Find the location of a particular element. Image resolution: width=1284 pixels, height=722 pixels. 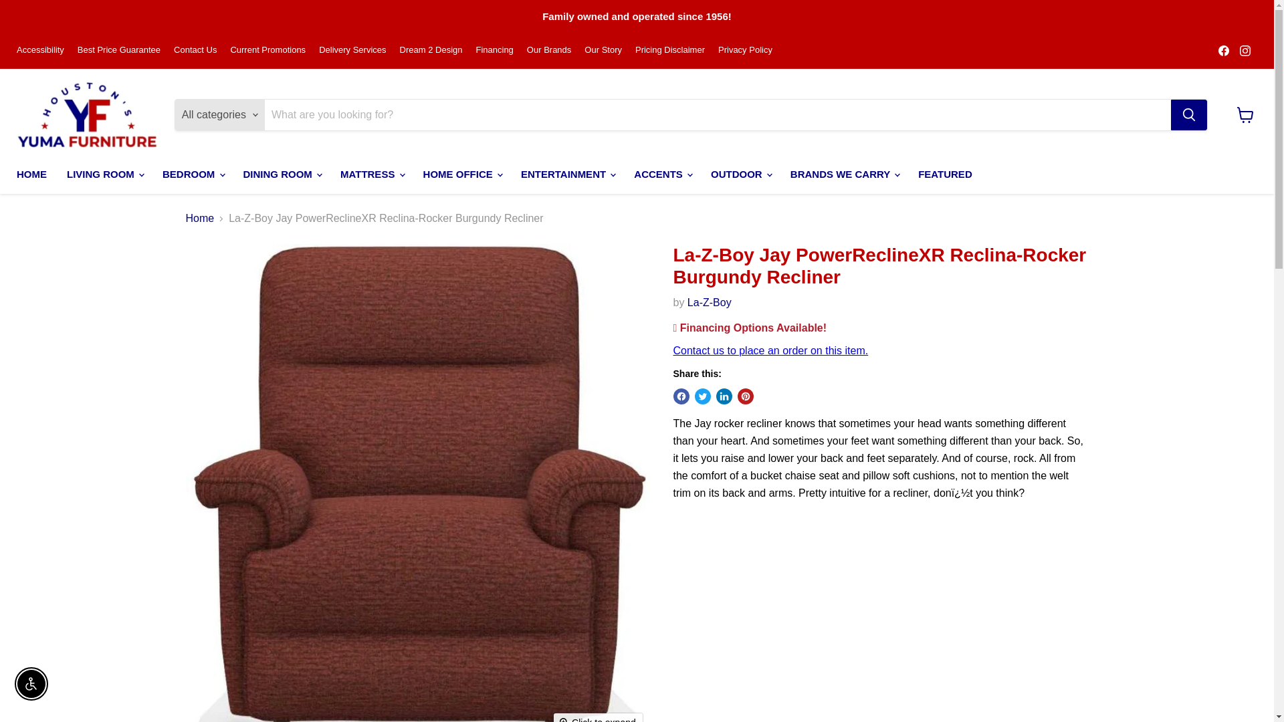

Accessibility is located at coordinates (40, 51).